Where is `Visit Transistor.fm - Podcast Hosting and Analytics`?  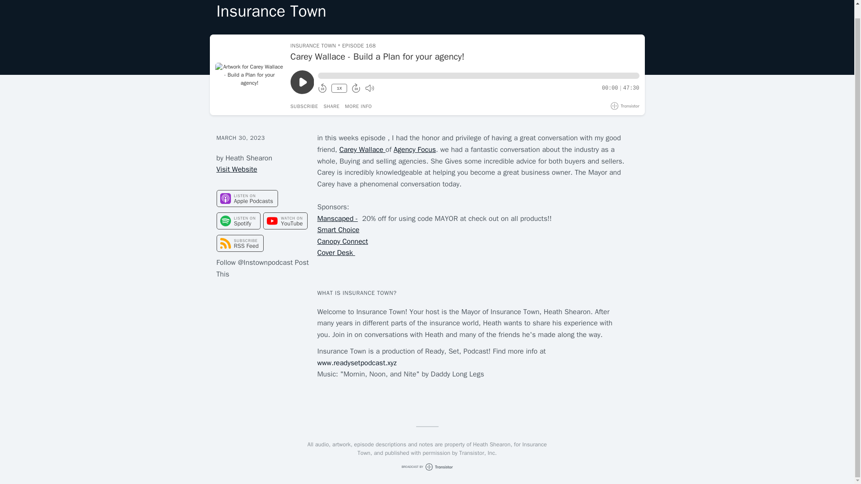 Visit Transistor.fm - Podcast Hosting and Analytics is located at coordinates (625, 106).